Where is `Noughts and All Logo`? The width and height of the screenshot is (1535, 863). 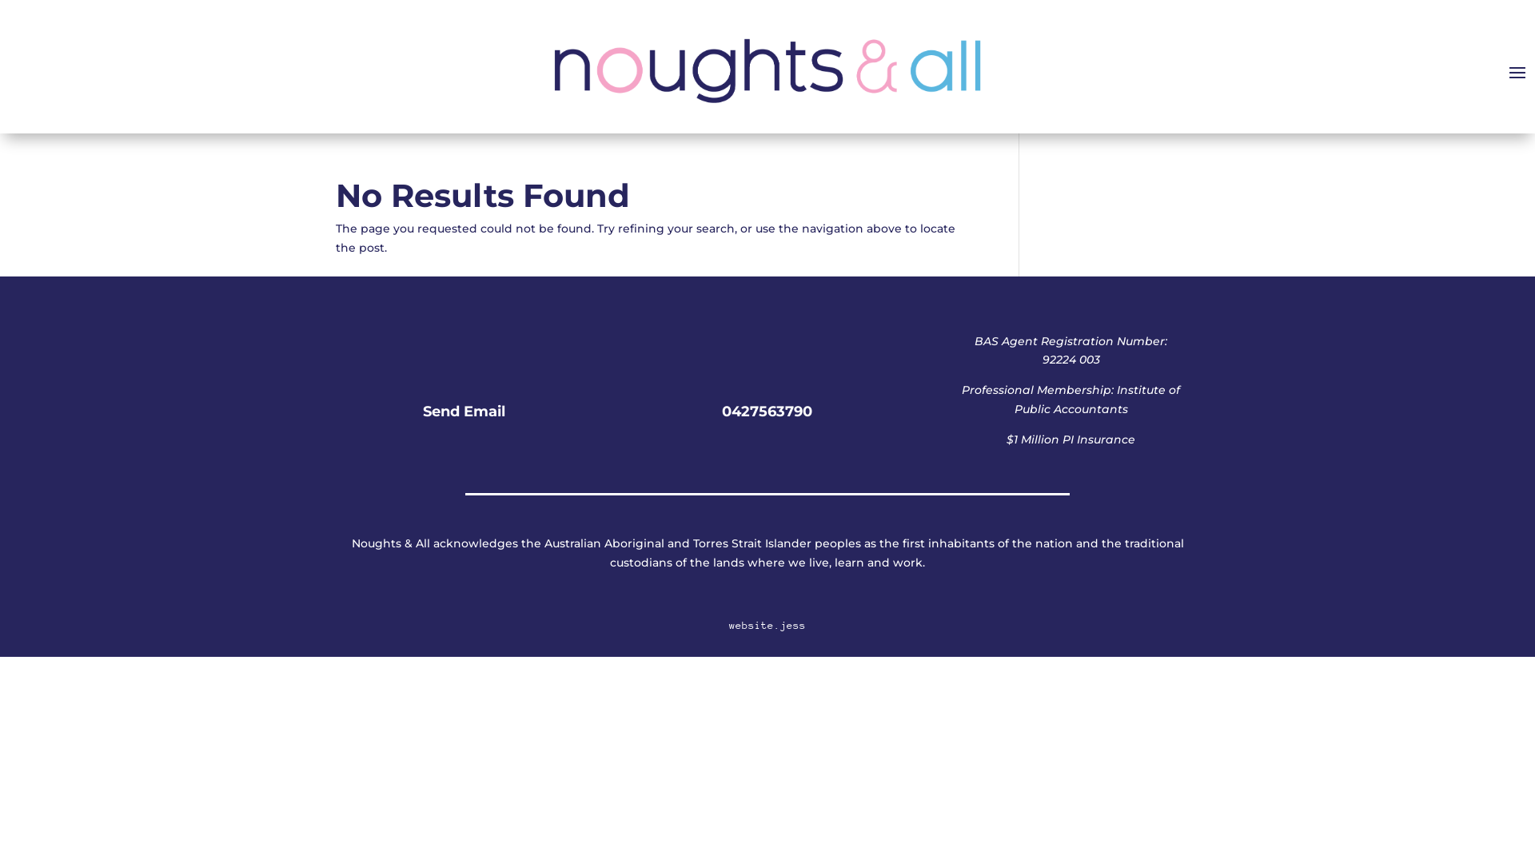 Noughts and All Logo is located at coordinates (767, 70).